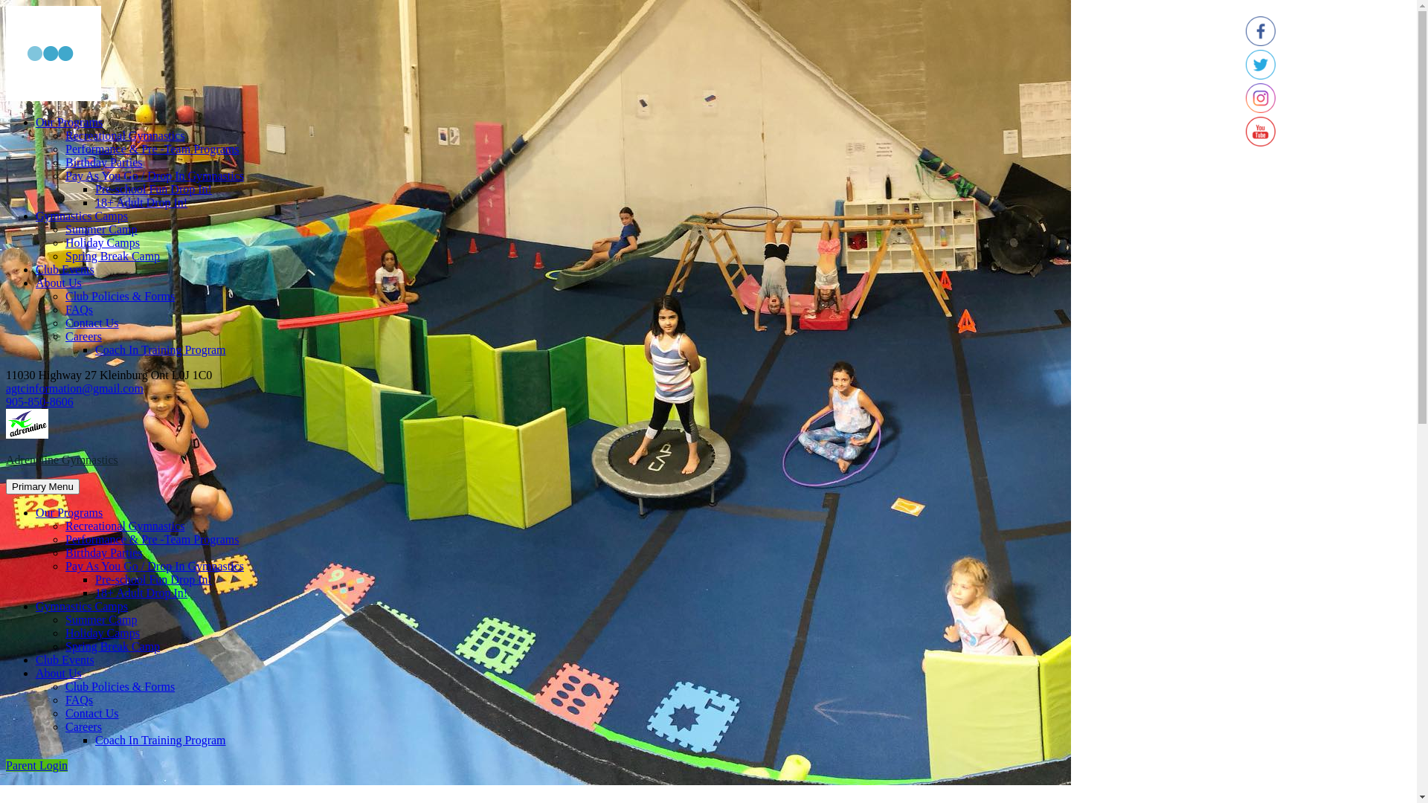 The height and width of the screenshot is (803, 1428). What do you see at coordinates (101, 620) in the screenshot?
I see `Summer Camp` at bounding box center [101, 620].